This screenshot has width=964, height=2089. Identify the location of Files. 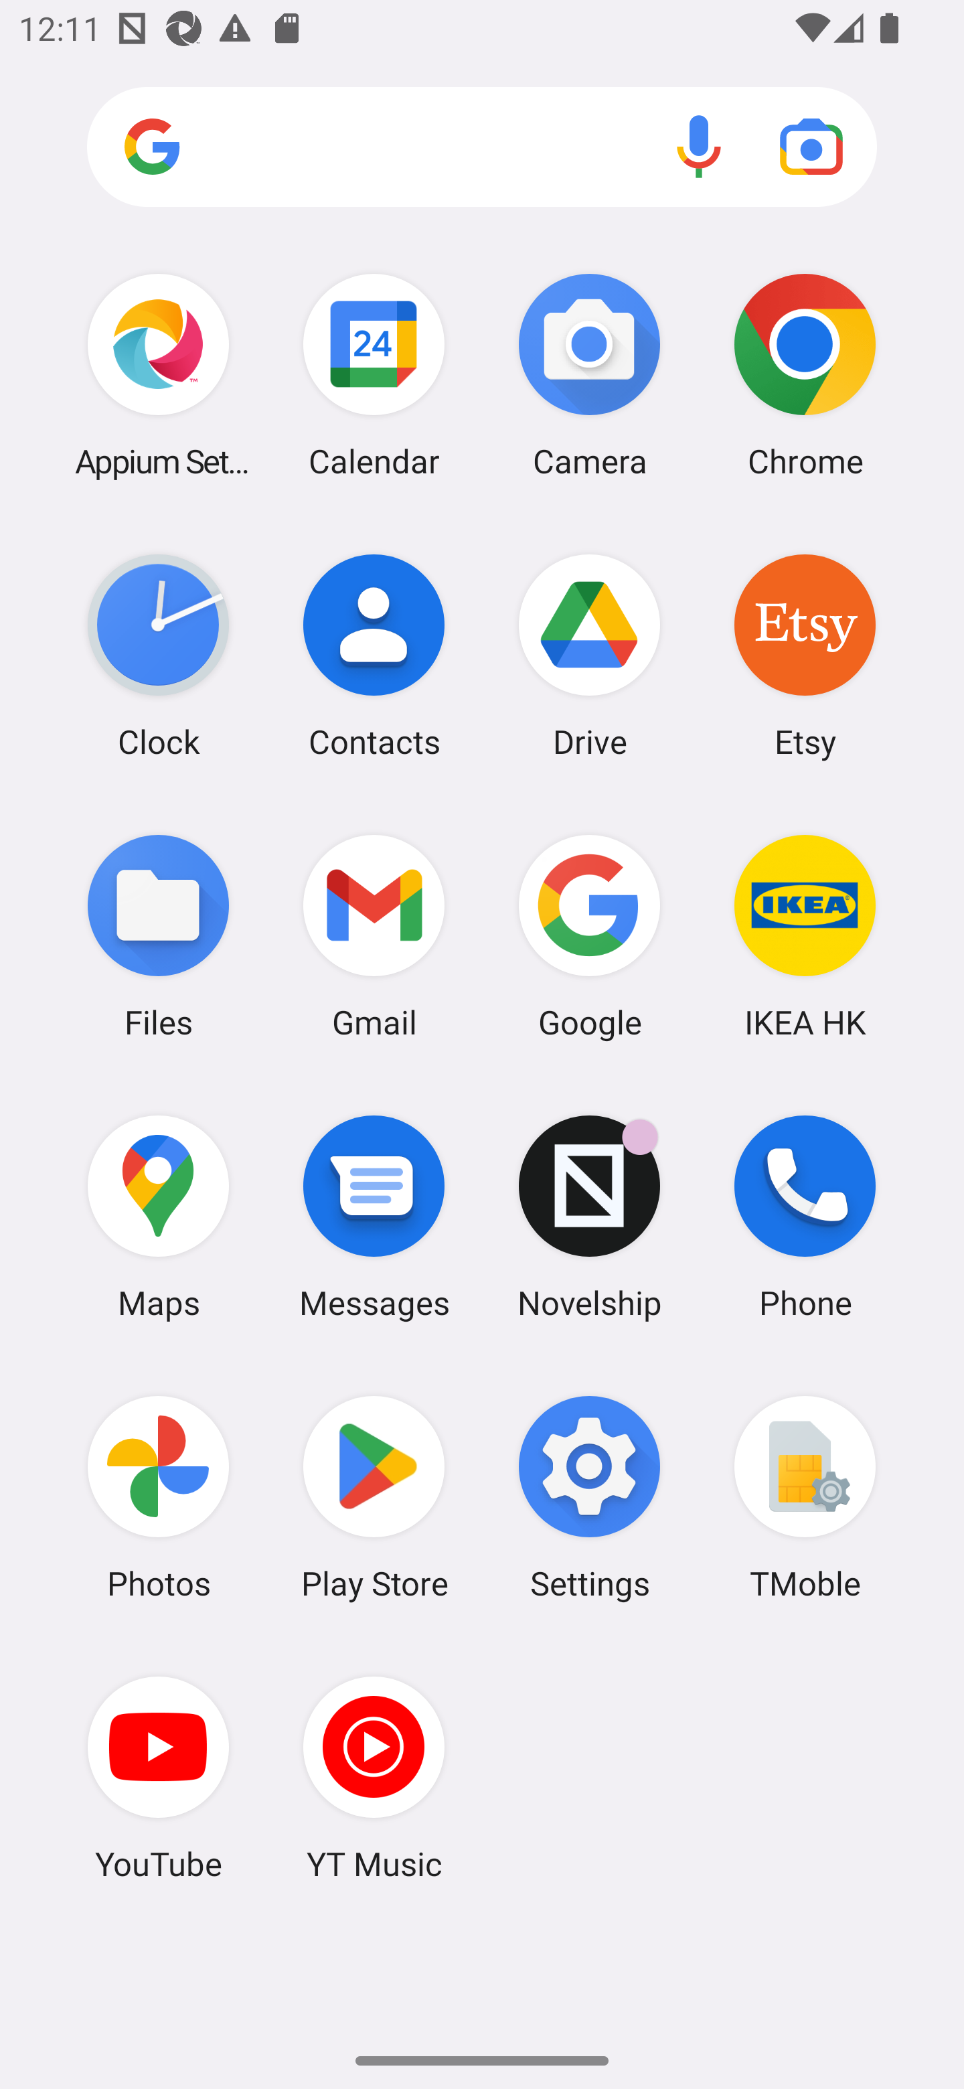
(158, 935).